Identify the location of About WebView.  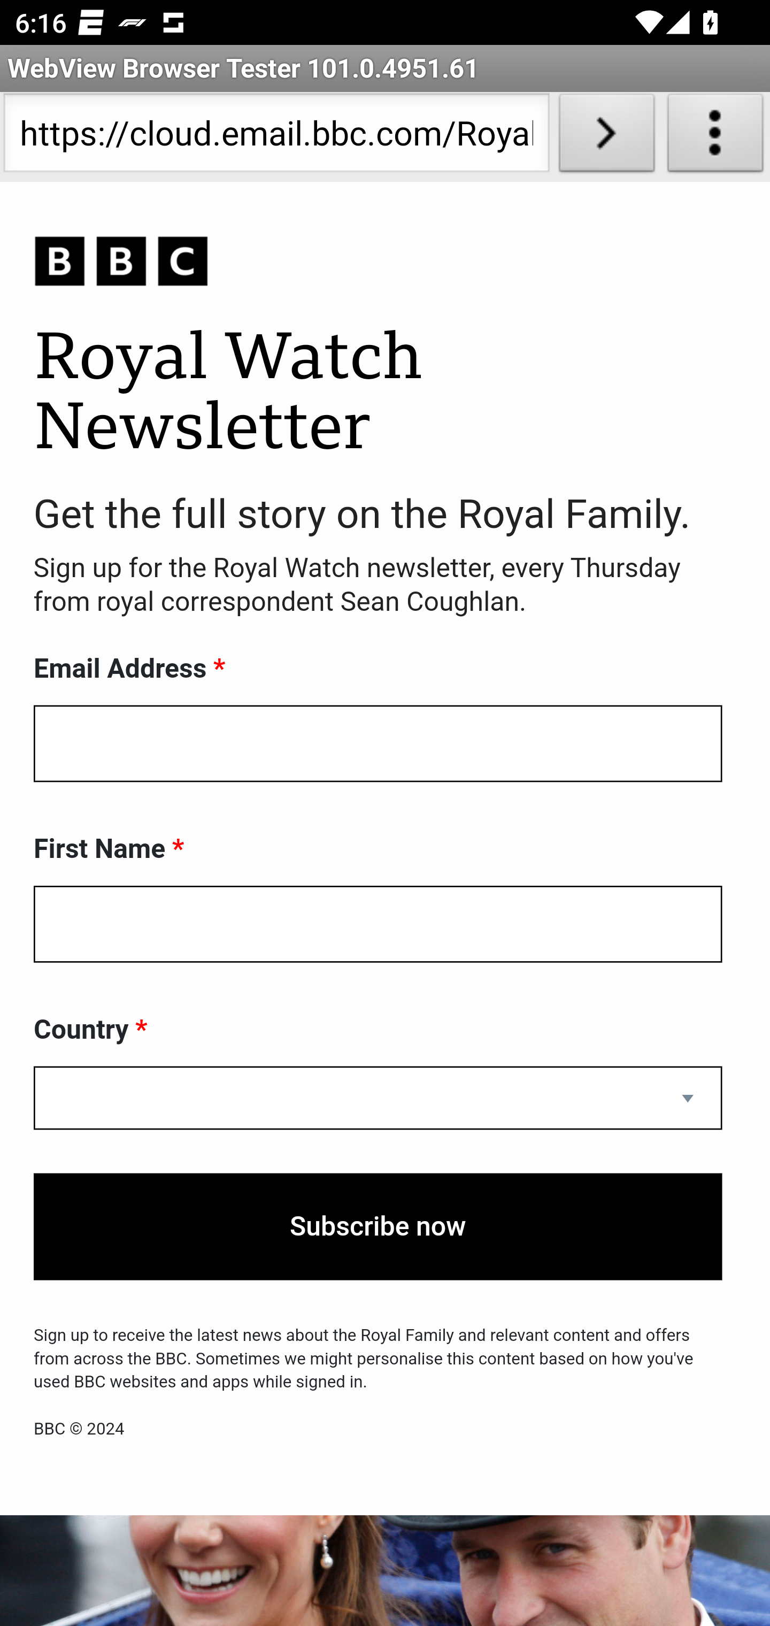
(715, 137).